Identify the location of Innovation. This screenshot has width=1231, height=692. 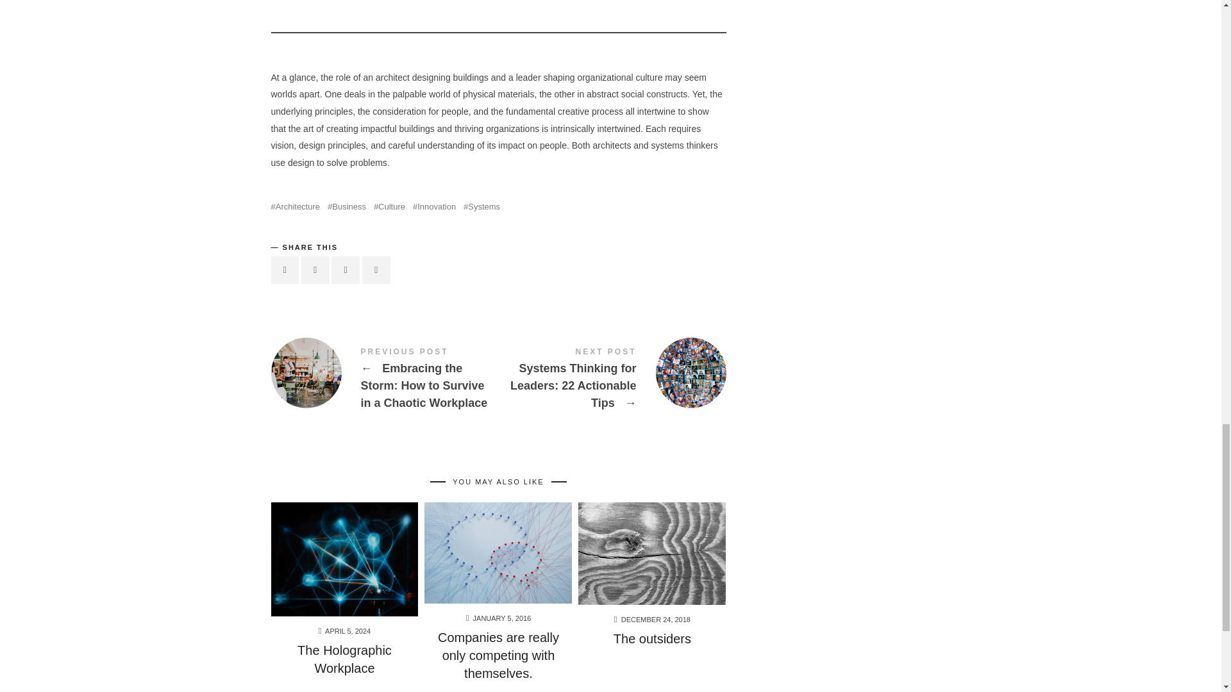
(433, 206).